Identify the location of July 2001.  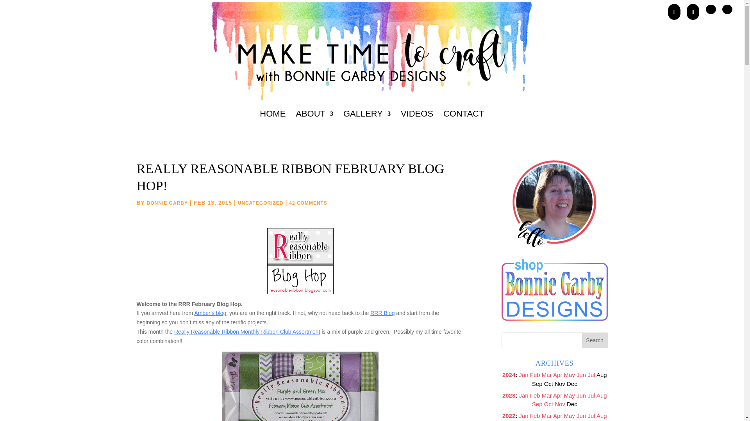
(591, 374).